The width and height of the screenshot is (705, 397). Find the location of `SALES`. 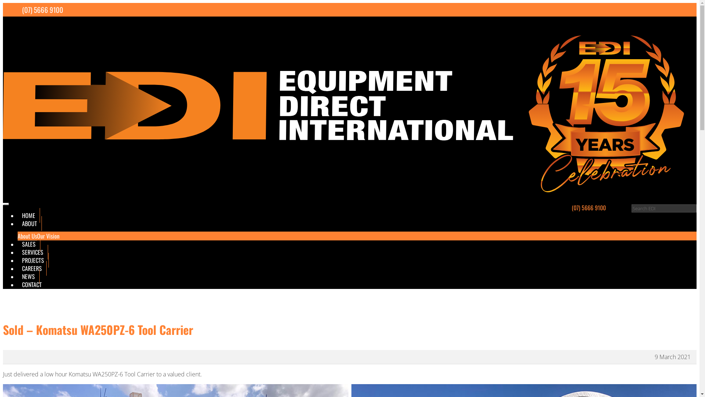

SALES is located at coordinates (29, 244).